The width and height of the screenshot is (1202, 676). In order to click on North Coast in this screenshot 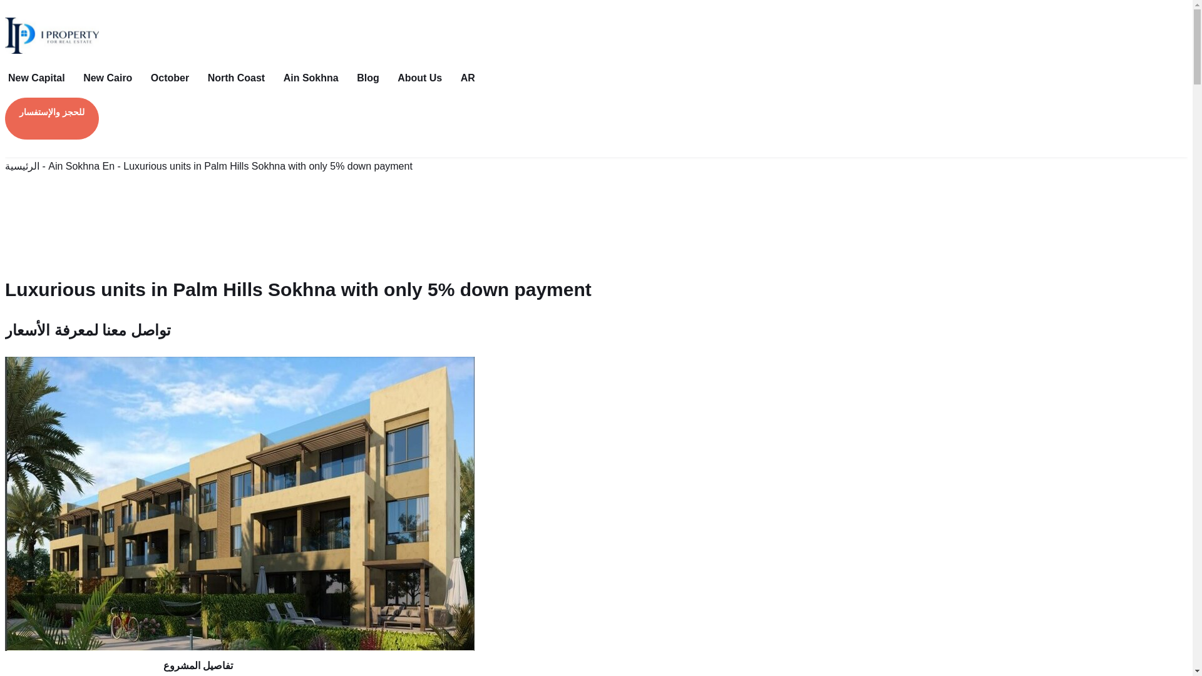, I will do `click(240, 78)`.